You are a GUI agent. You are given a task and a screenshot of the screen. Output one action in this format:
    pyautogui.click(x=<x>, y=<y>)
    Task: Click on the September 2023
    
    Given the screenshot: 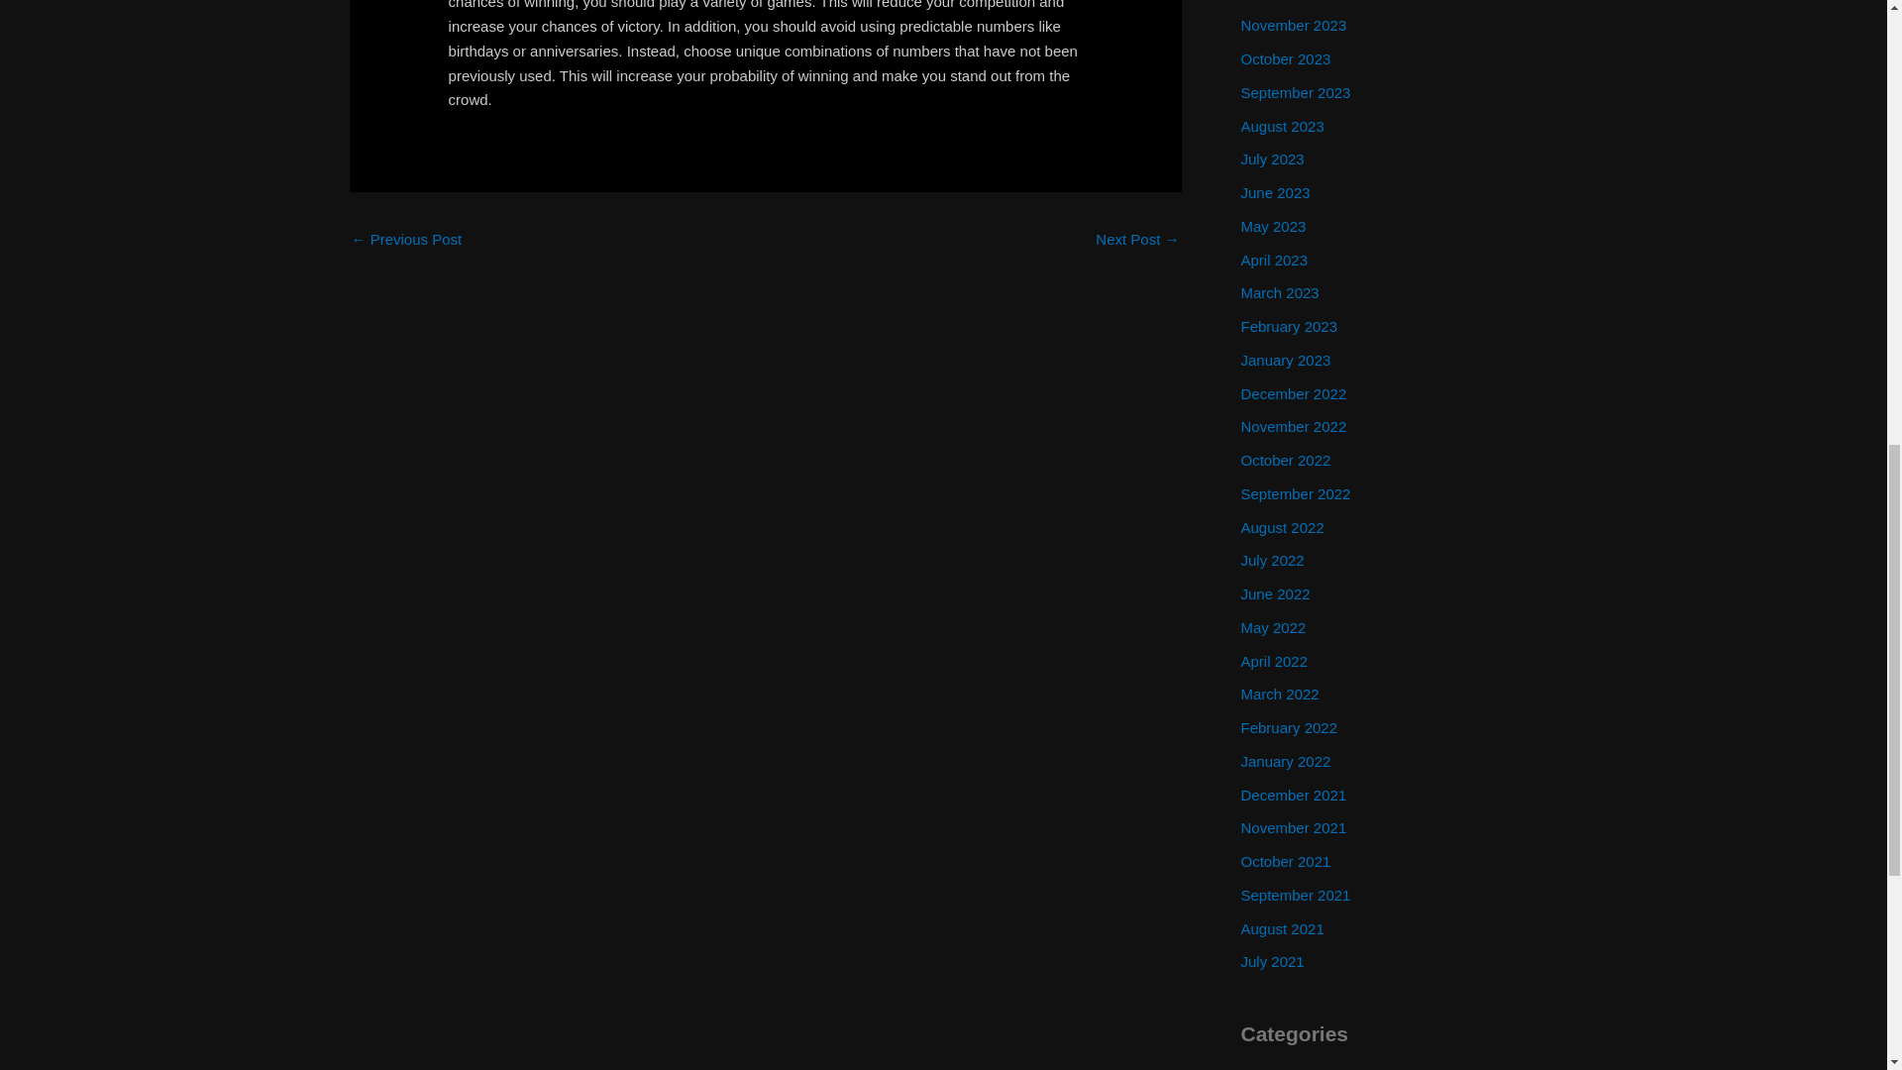 What is the action you would take?
    pyautogui.click(x=1295, y=92)
    